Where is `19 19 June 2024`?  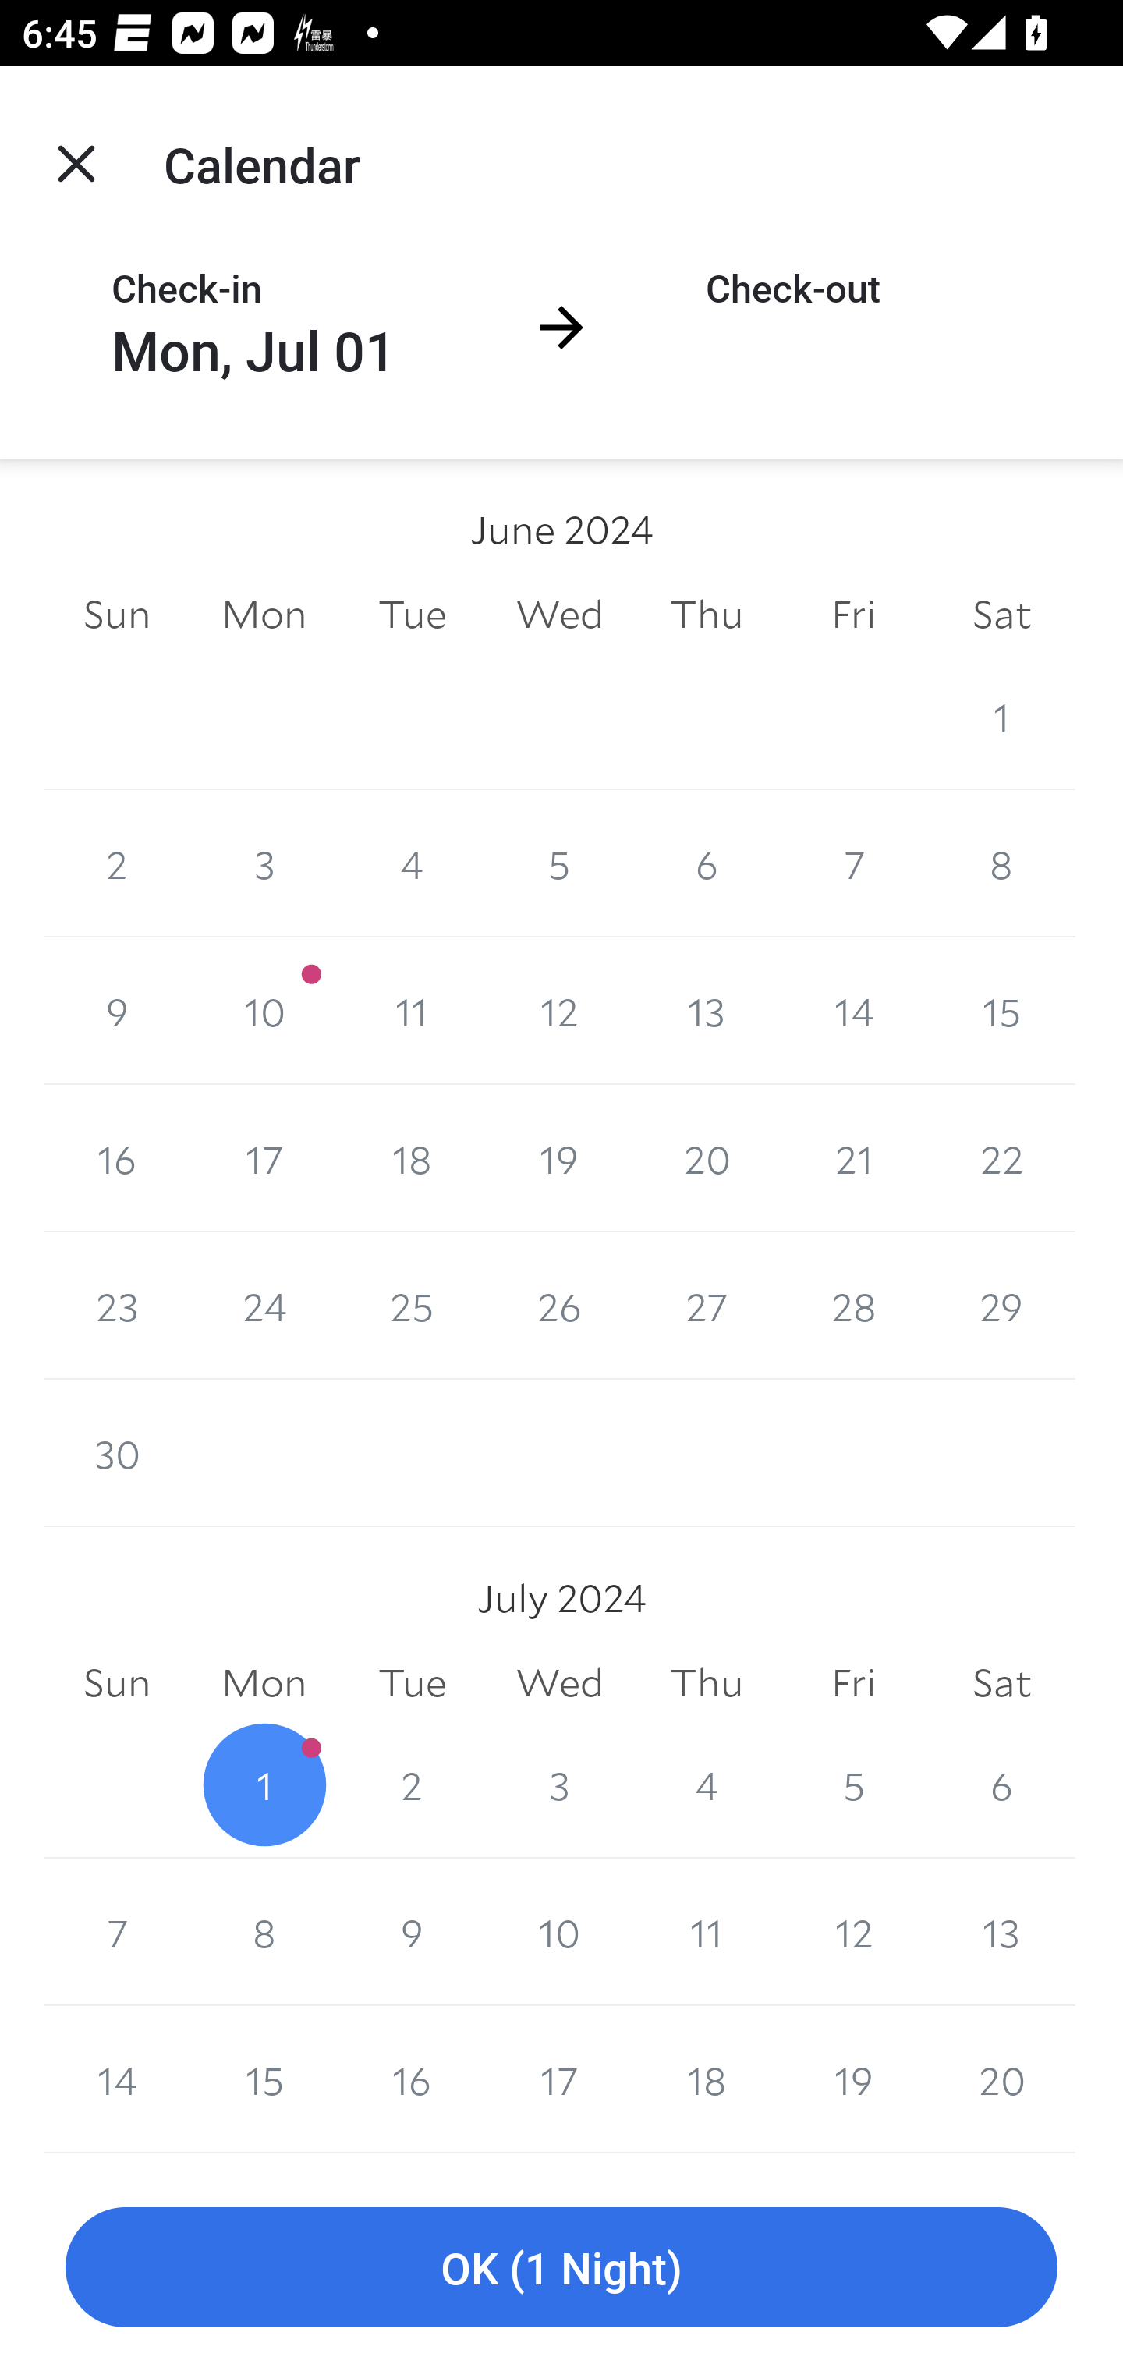
19 19 June 2024 is located at coordinates (560, 1159).